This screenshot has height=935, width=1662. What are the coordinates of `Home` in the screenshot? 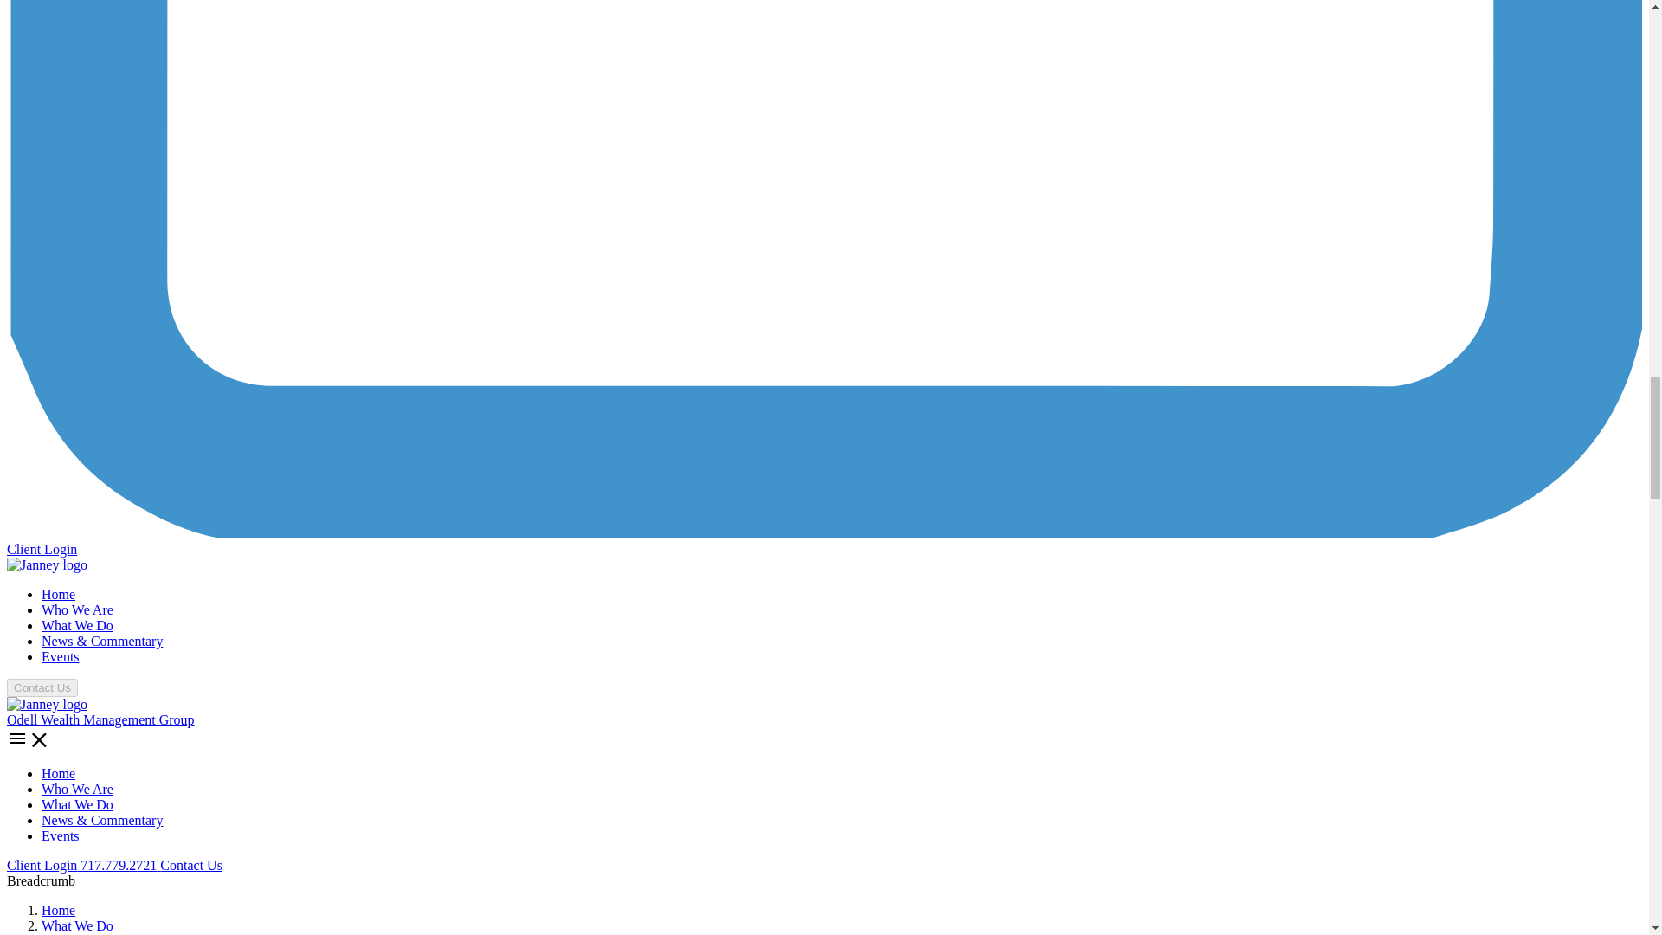 It's located at (58, 910).